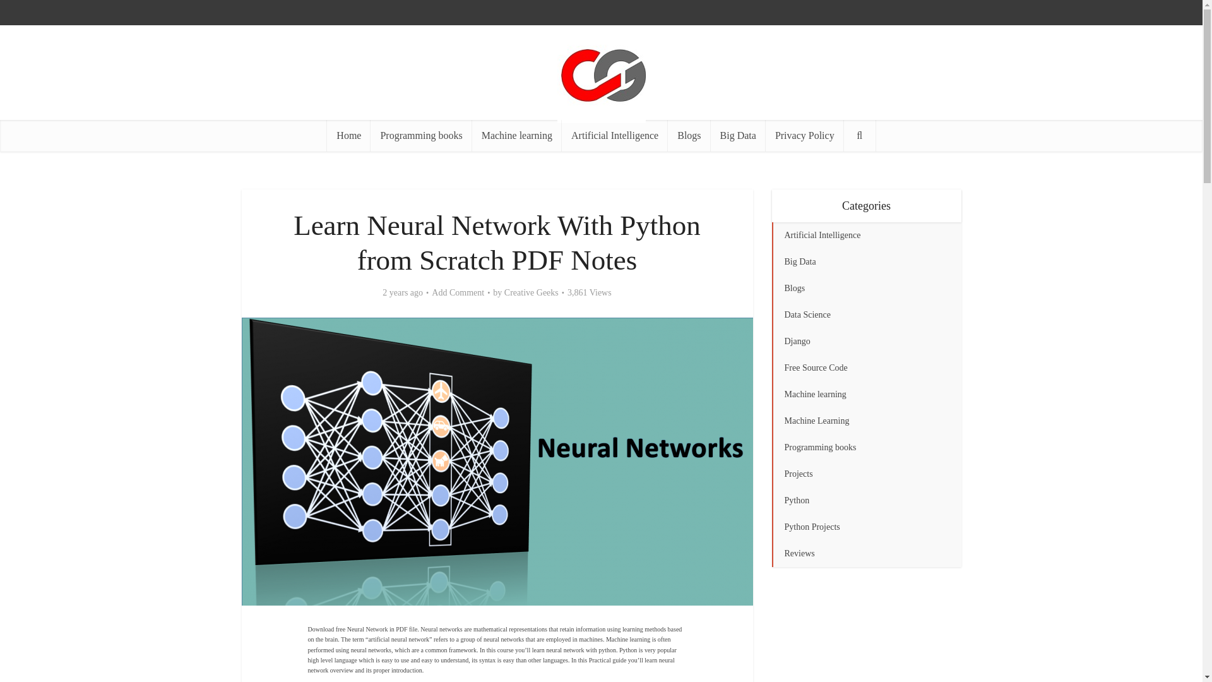 The height and width of the screenshot is (682, 1212). Describe the element at coordinates (738, 135) in the screenshot. I see `Big Data` at that location.